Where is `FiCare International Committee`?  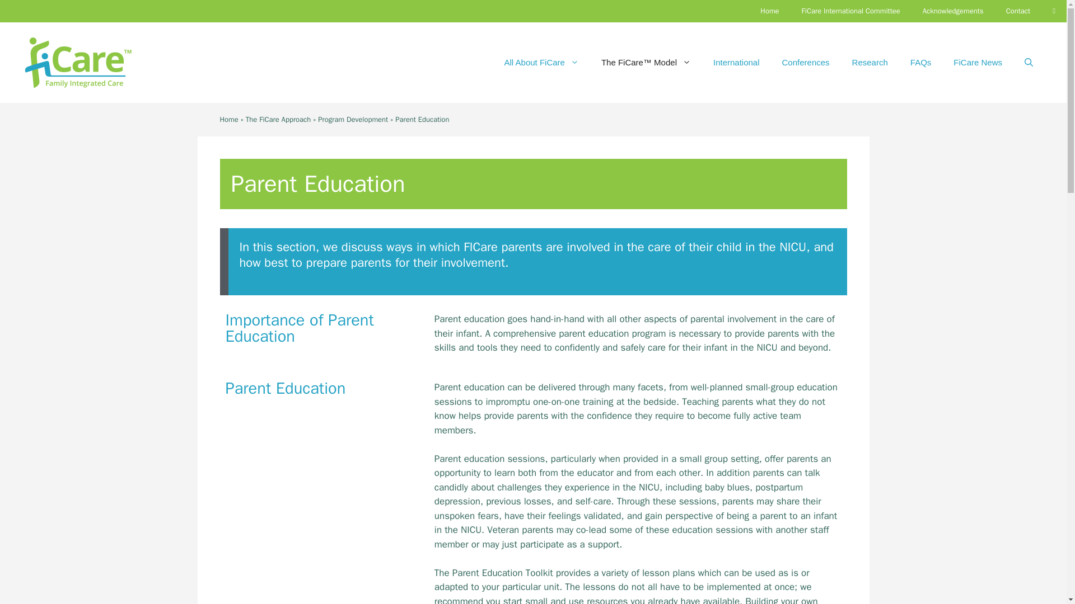 FiCare International Committee is located at coordinates (851, 11).